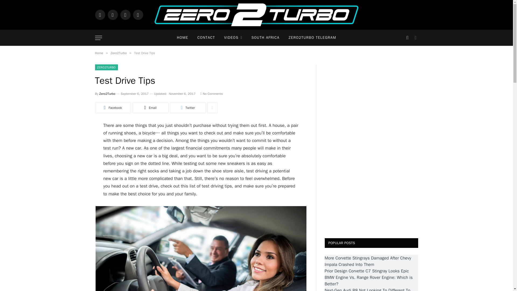 The height and width of the screenshot is (291, 517). Describe the element at coordinates (118, 53) in the screenshot. I see `Zero2Turbo` at that location.